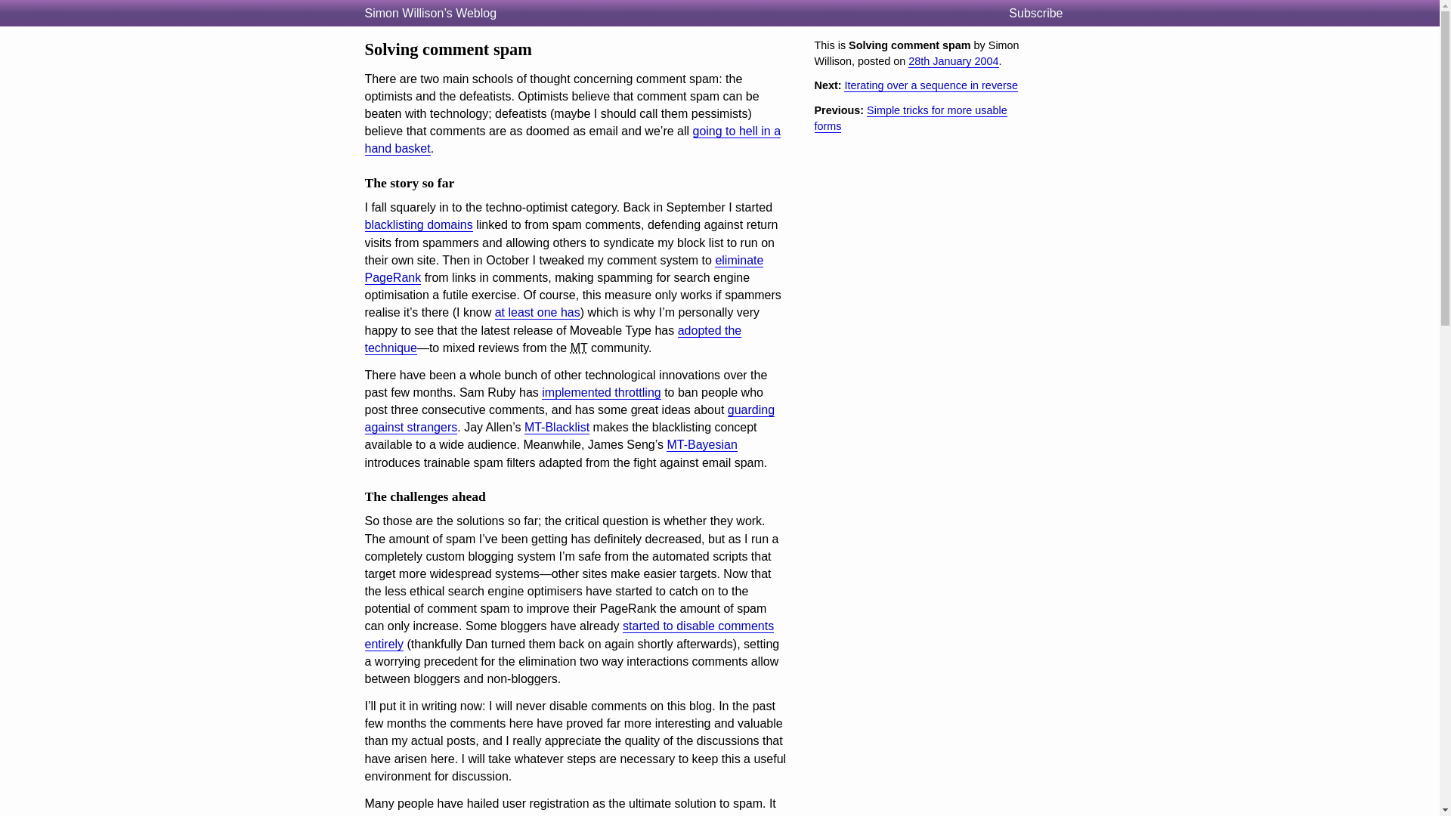  I want to click on and they called ME a greedy bastard!, so click(537, 313).